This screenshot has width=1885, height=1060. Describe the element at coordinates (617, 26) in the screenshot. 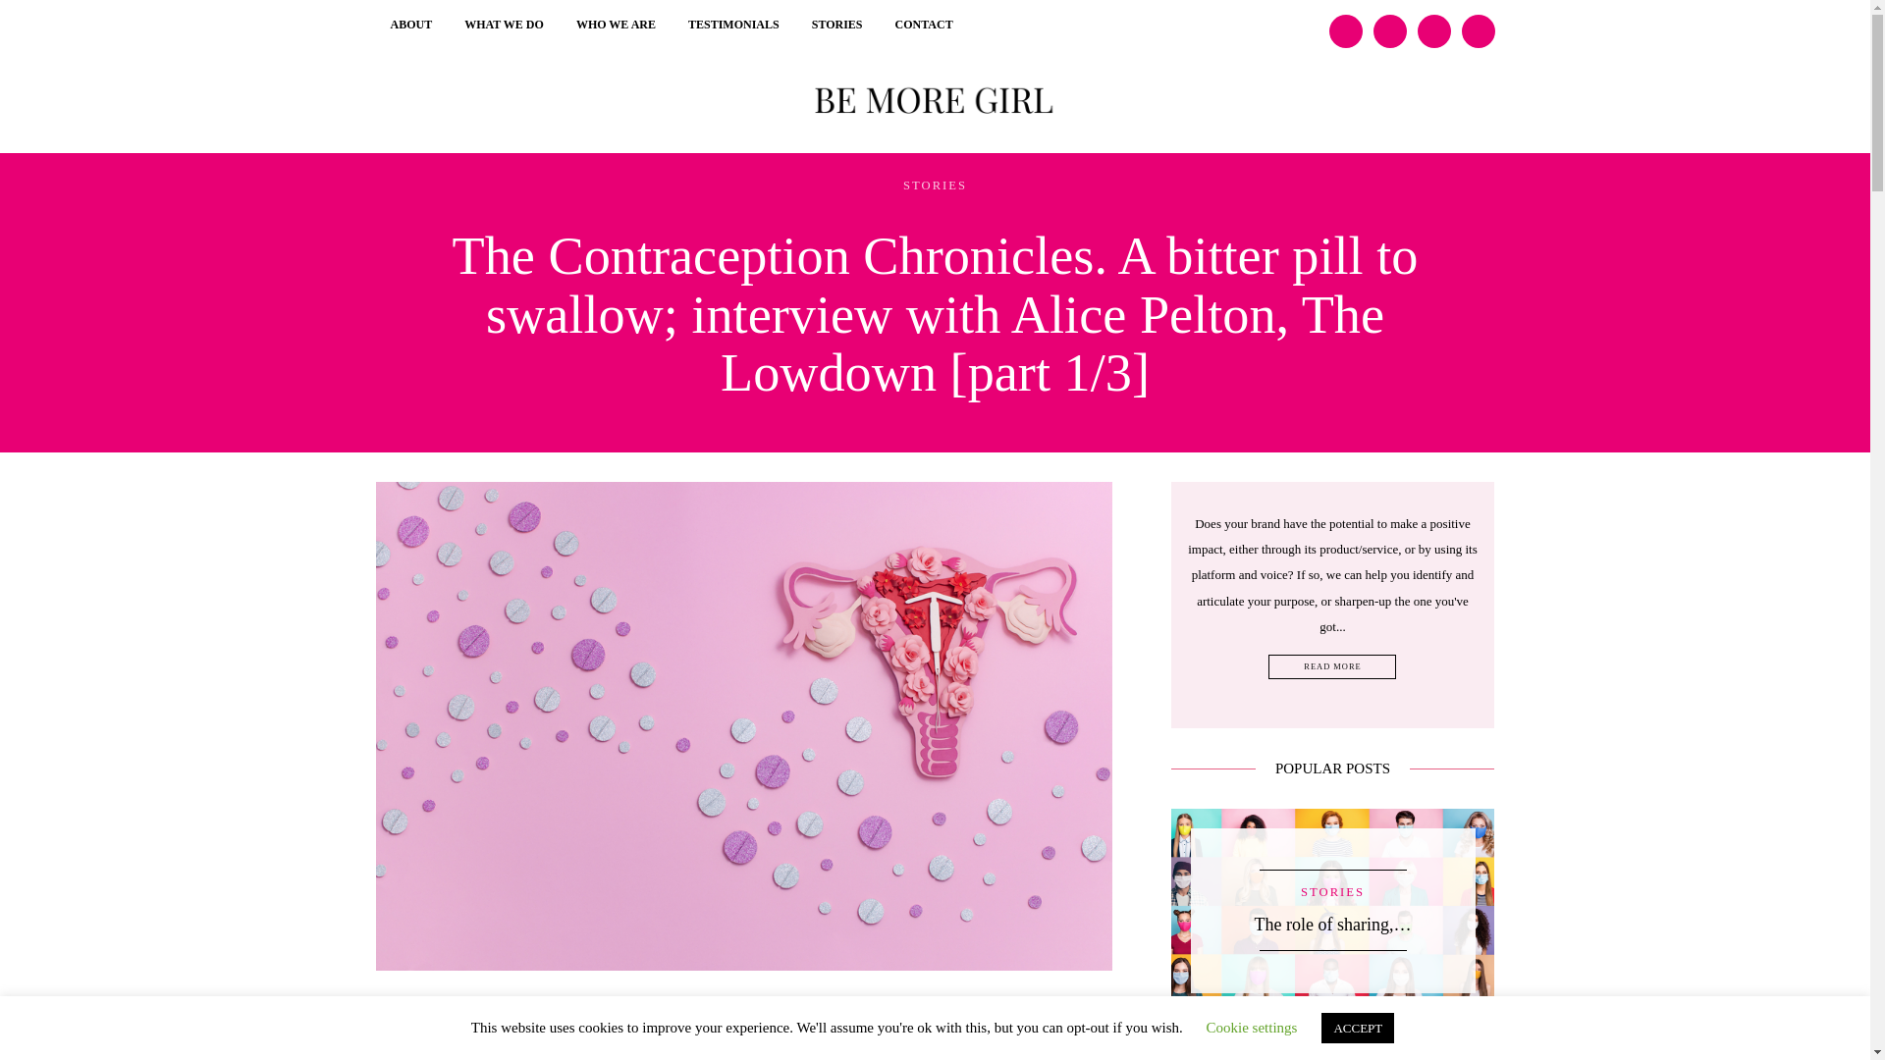

I see `WHO WE ARE` at that location.